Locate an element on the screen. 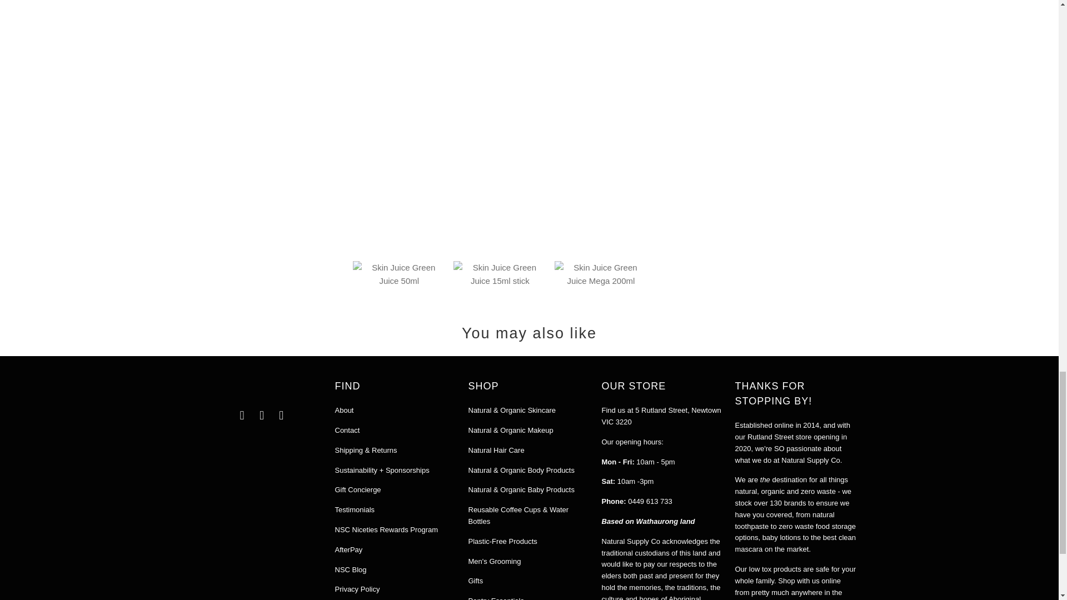 This screenshot has height=600, width=1067. Natural Supply Co on TikTok is located at coordinates (281, 416).